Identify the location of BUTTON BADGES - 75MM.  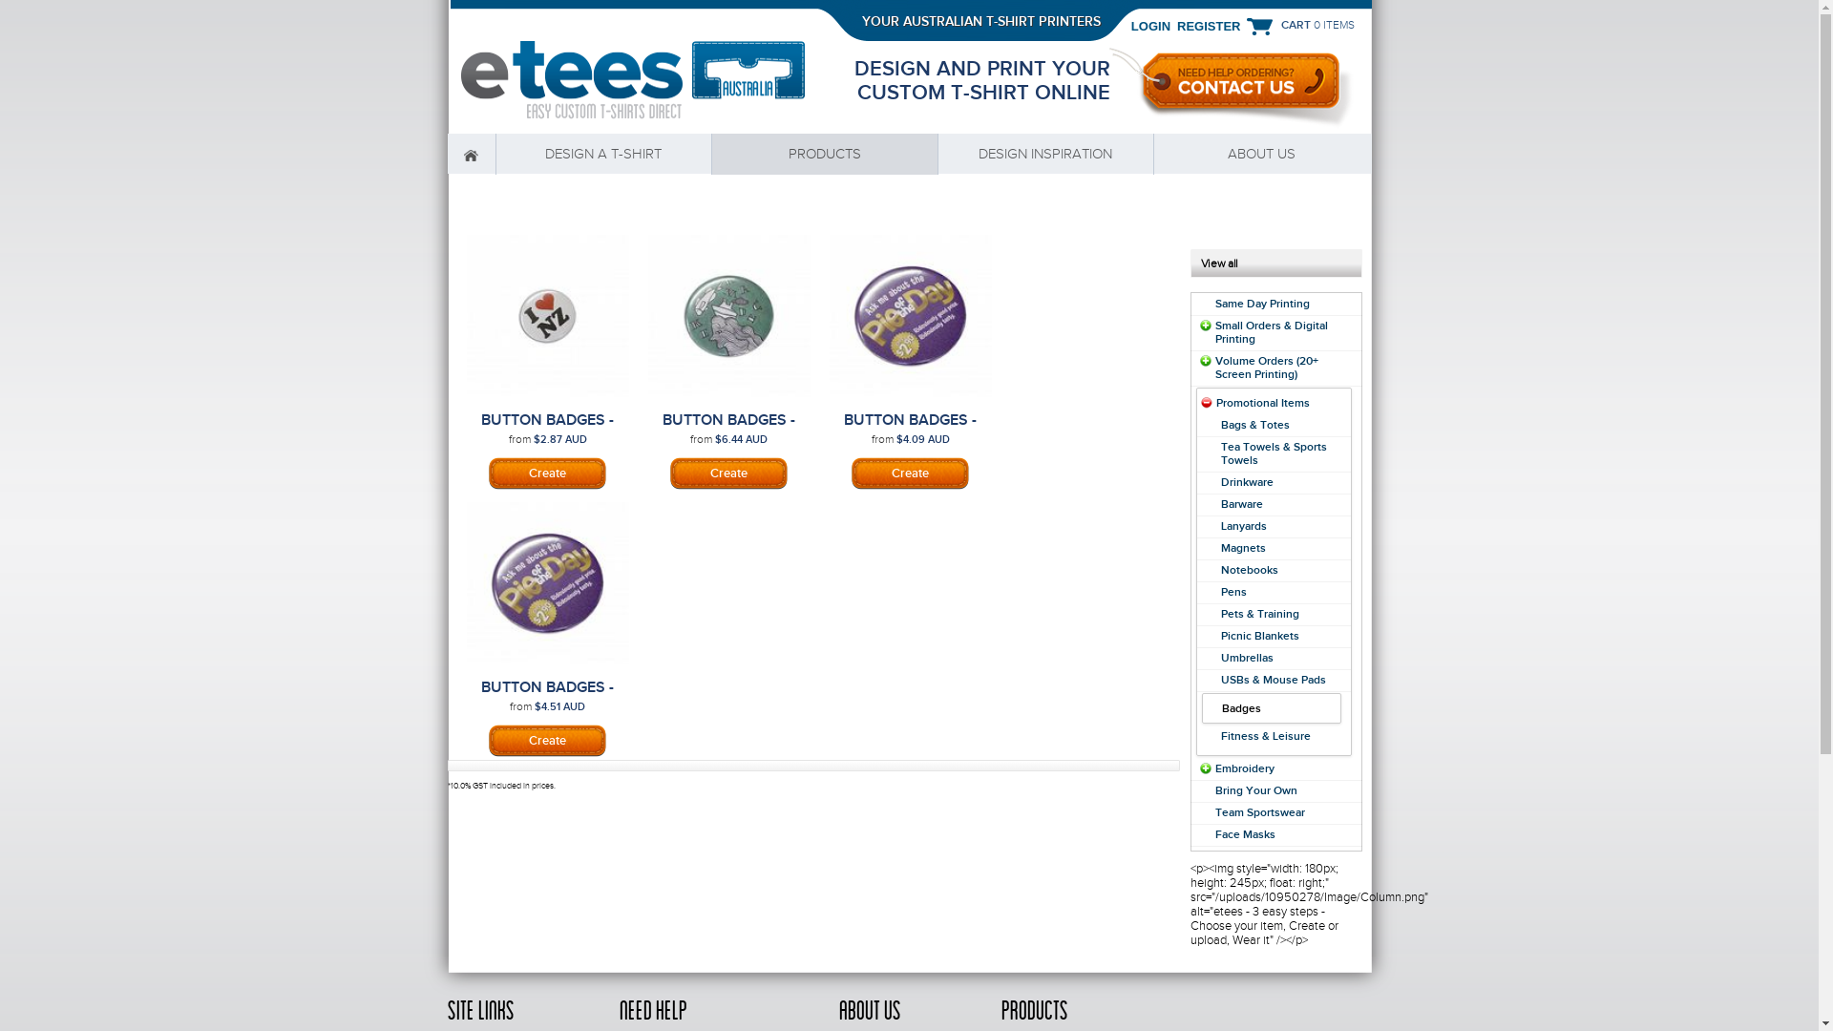
(910, 429).